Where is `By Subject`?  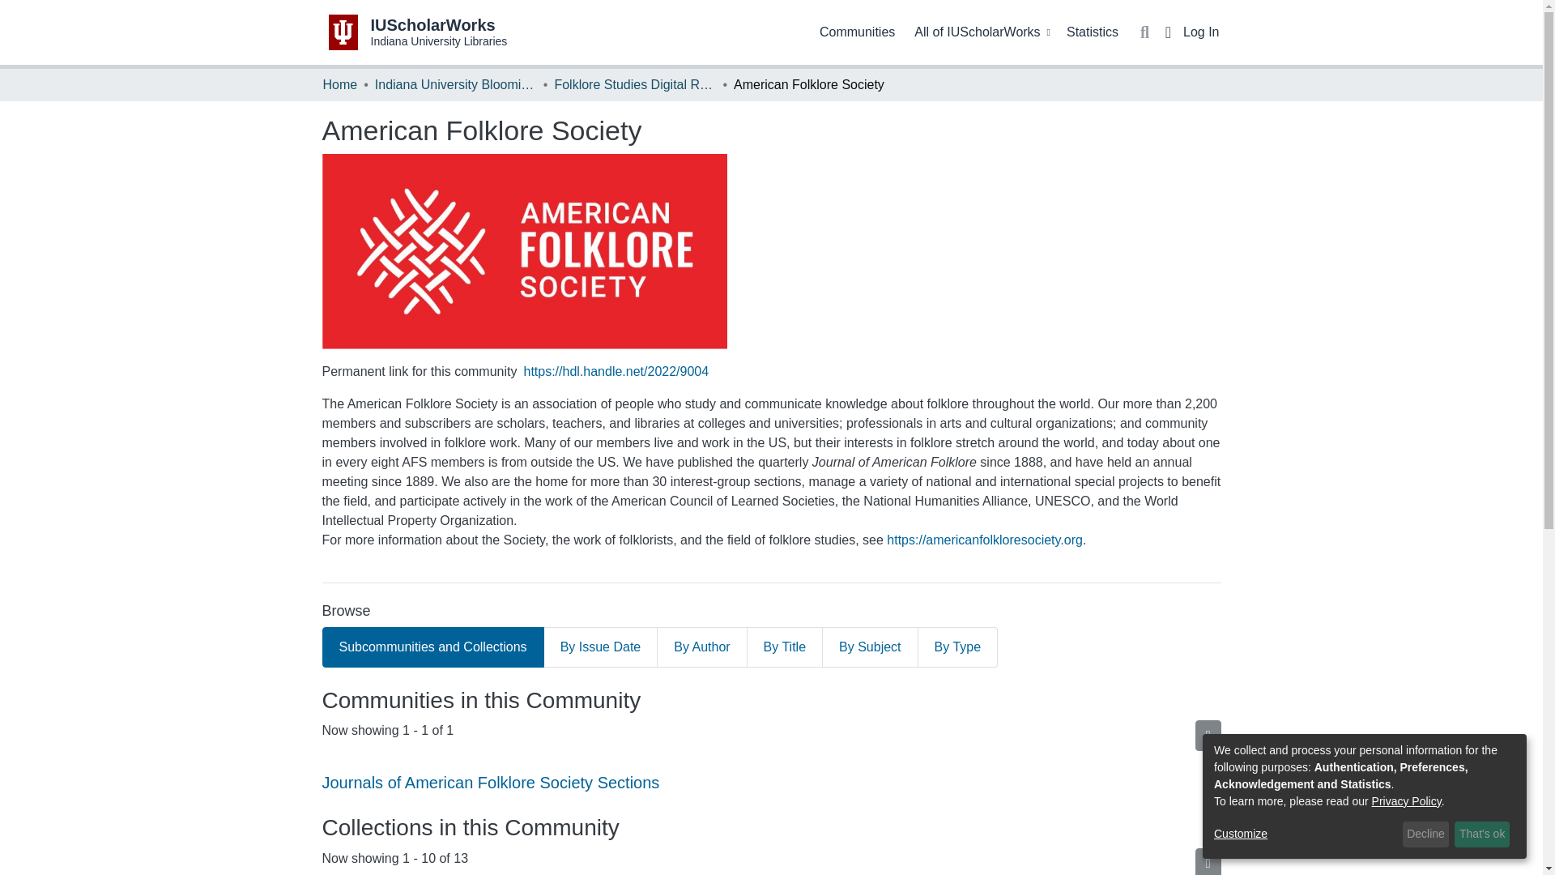
By Subject is located at coordinates (601, 647).